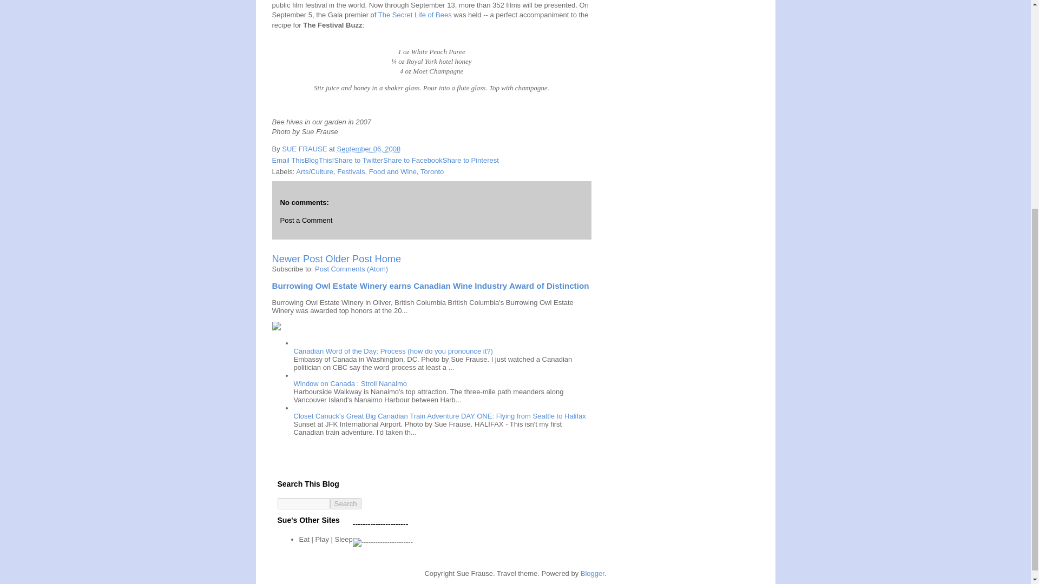 Image resolution: width=1039 pixels, height=584 pixels. What do you see at coordinates (348, 258) in the screenshot?
I see `Older Post` at bounding box center [348, 258].